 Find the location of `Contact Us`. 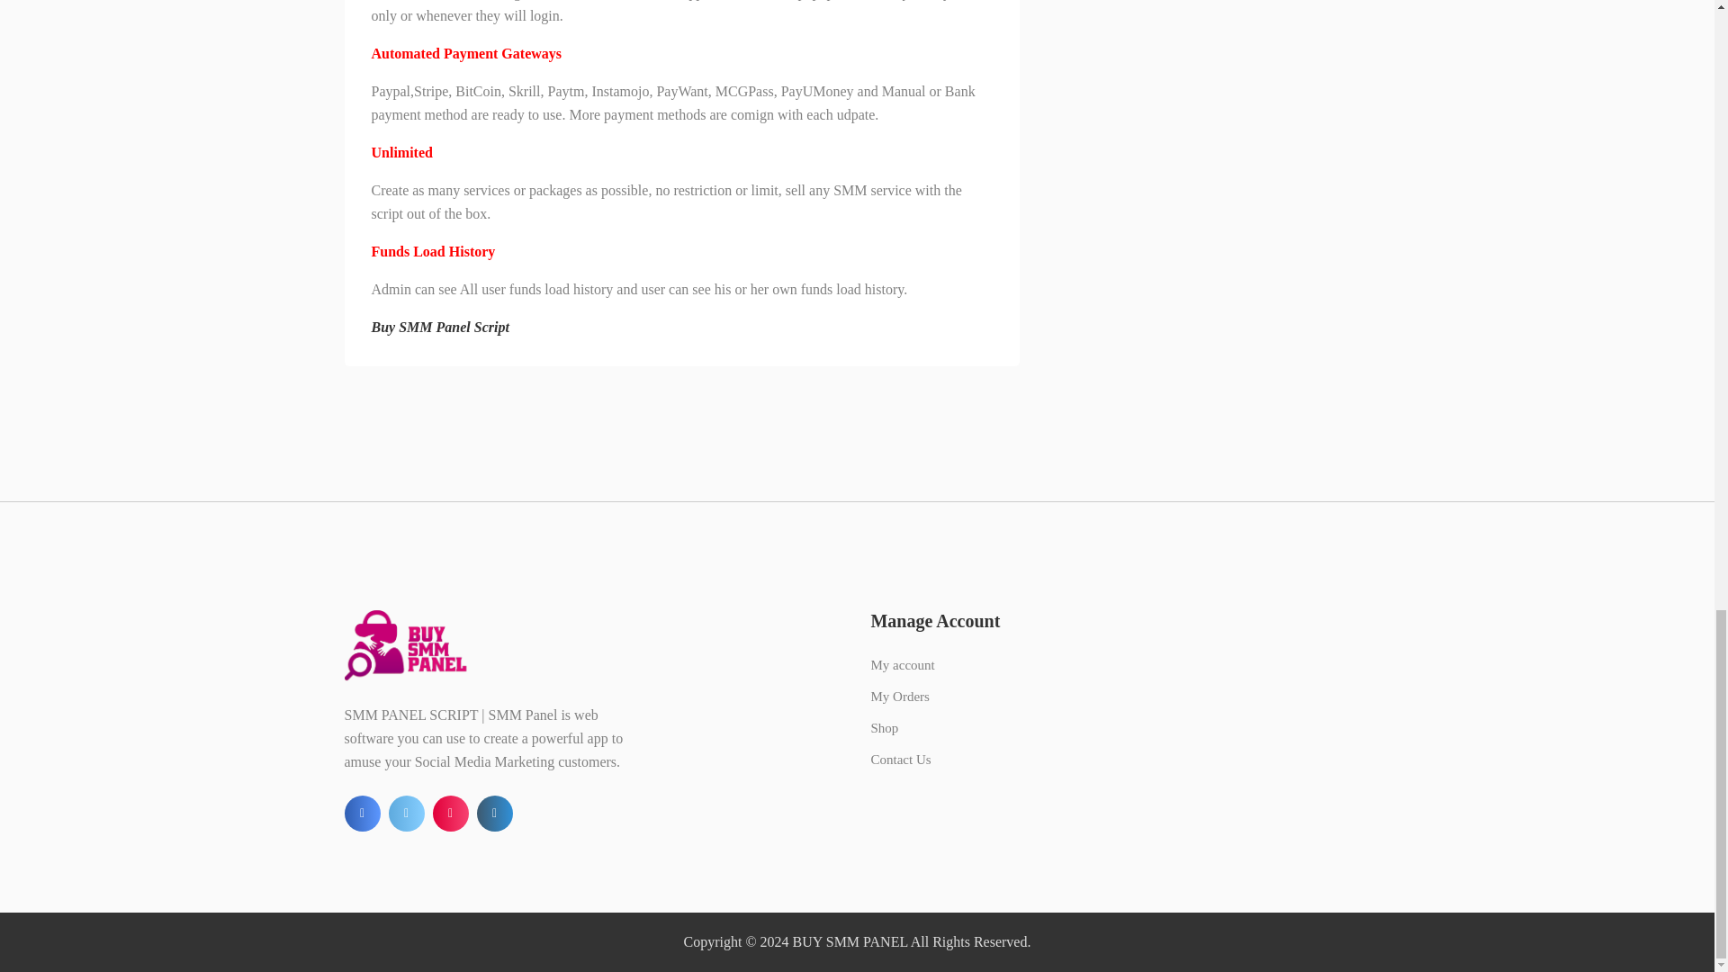

Contact Us is located at coordinates (900, 760).